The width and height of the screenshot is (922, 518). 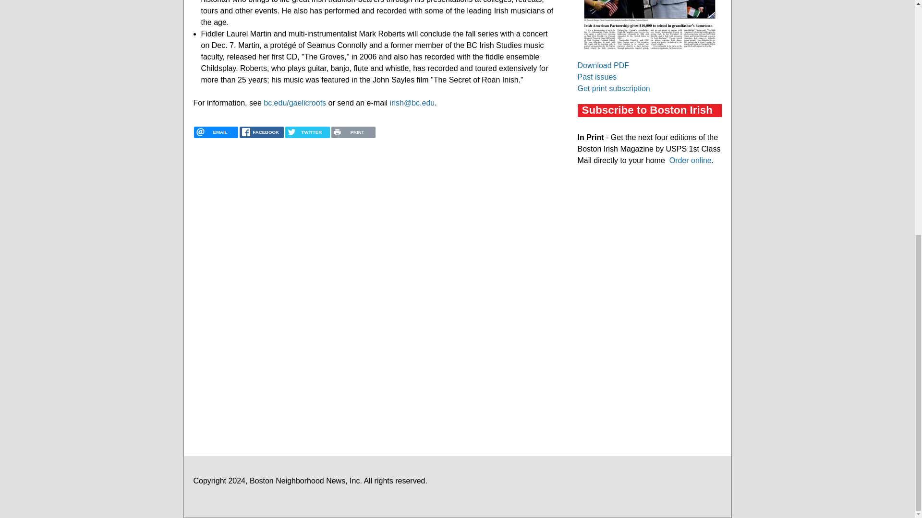 What do you see at coordinates (596, 77) in the screenshot?
I see `Past issues` at bounding box center [596, 77].